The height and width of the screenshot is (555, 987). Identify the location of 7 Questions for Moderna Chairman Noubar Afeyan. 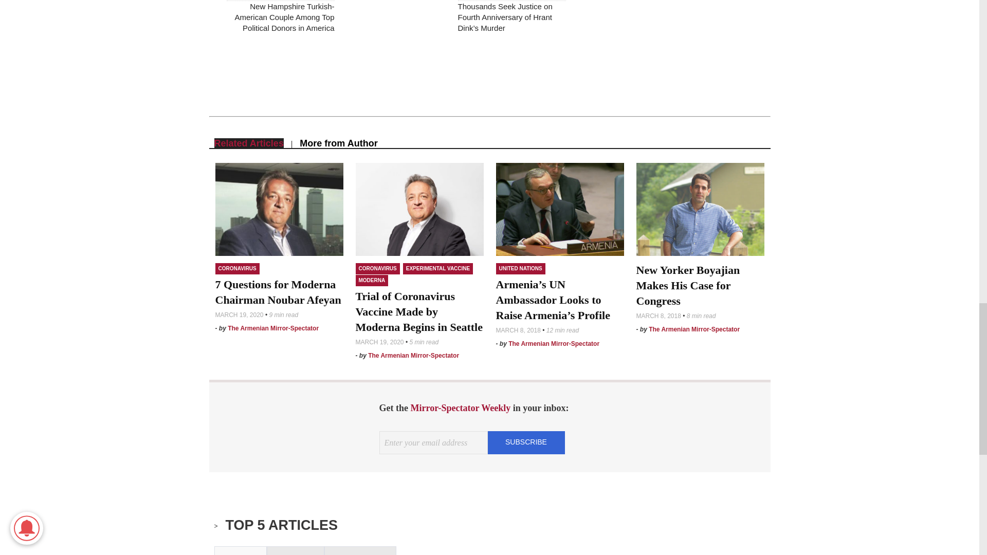
(278, 292).